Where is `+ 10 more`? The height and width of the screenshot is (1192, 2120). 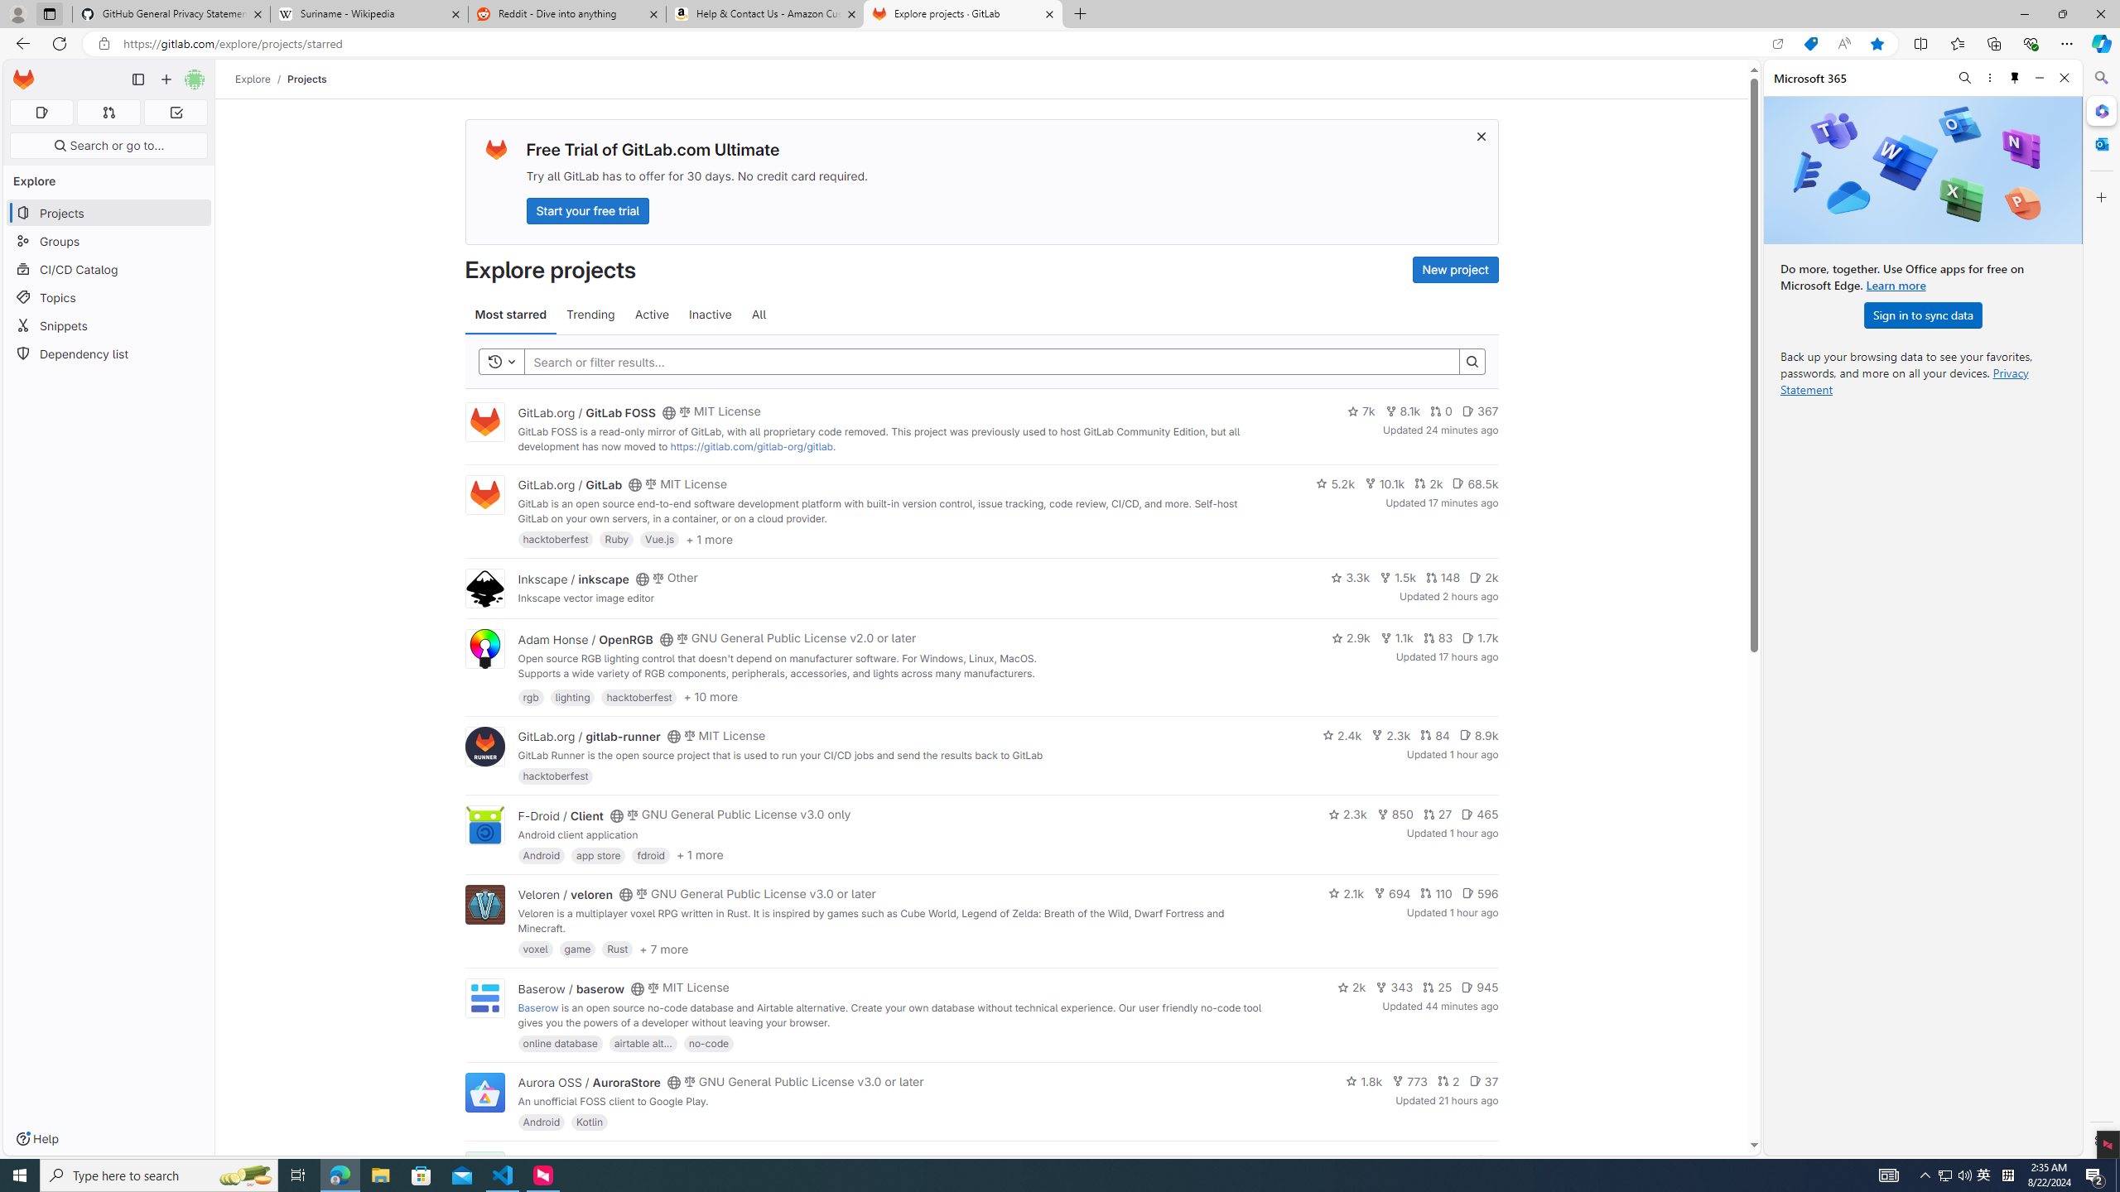
+ 10 more is located at coordinates (711, 696).